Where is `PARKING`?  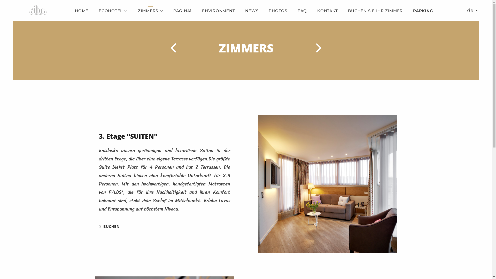 PARKING is located at coordinates (423, 11).